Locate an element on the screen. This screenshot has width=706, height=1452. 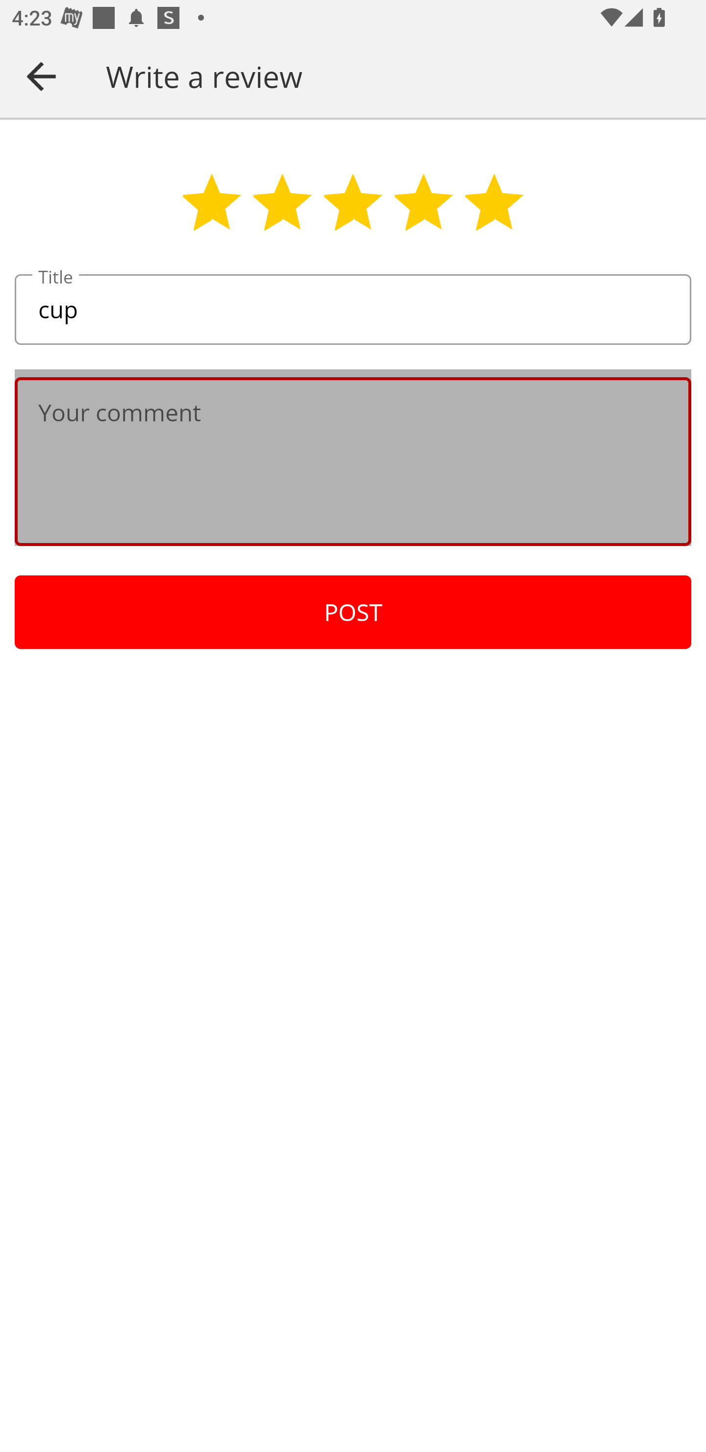
POST is located at coordinates (353, 612).